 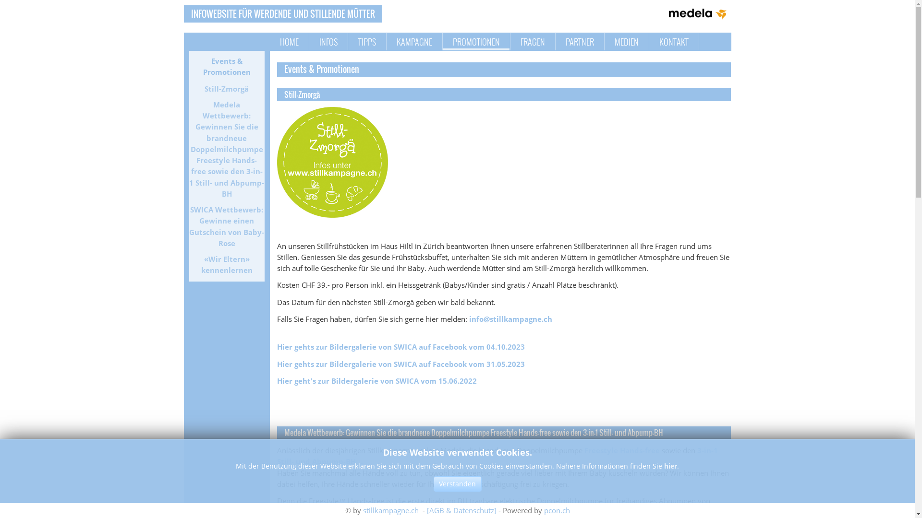 I want to click on MEDIEN, so click(x=627, y=42).